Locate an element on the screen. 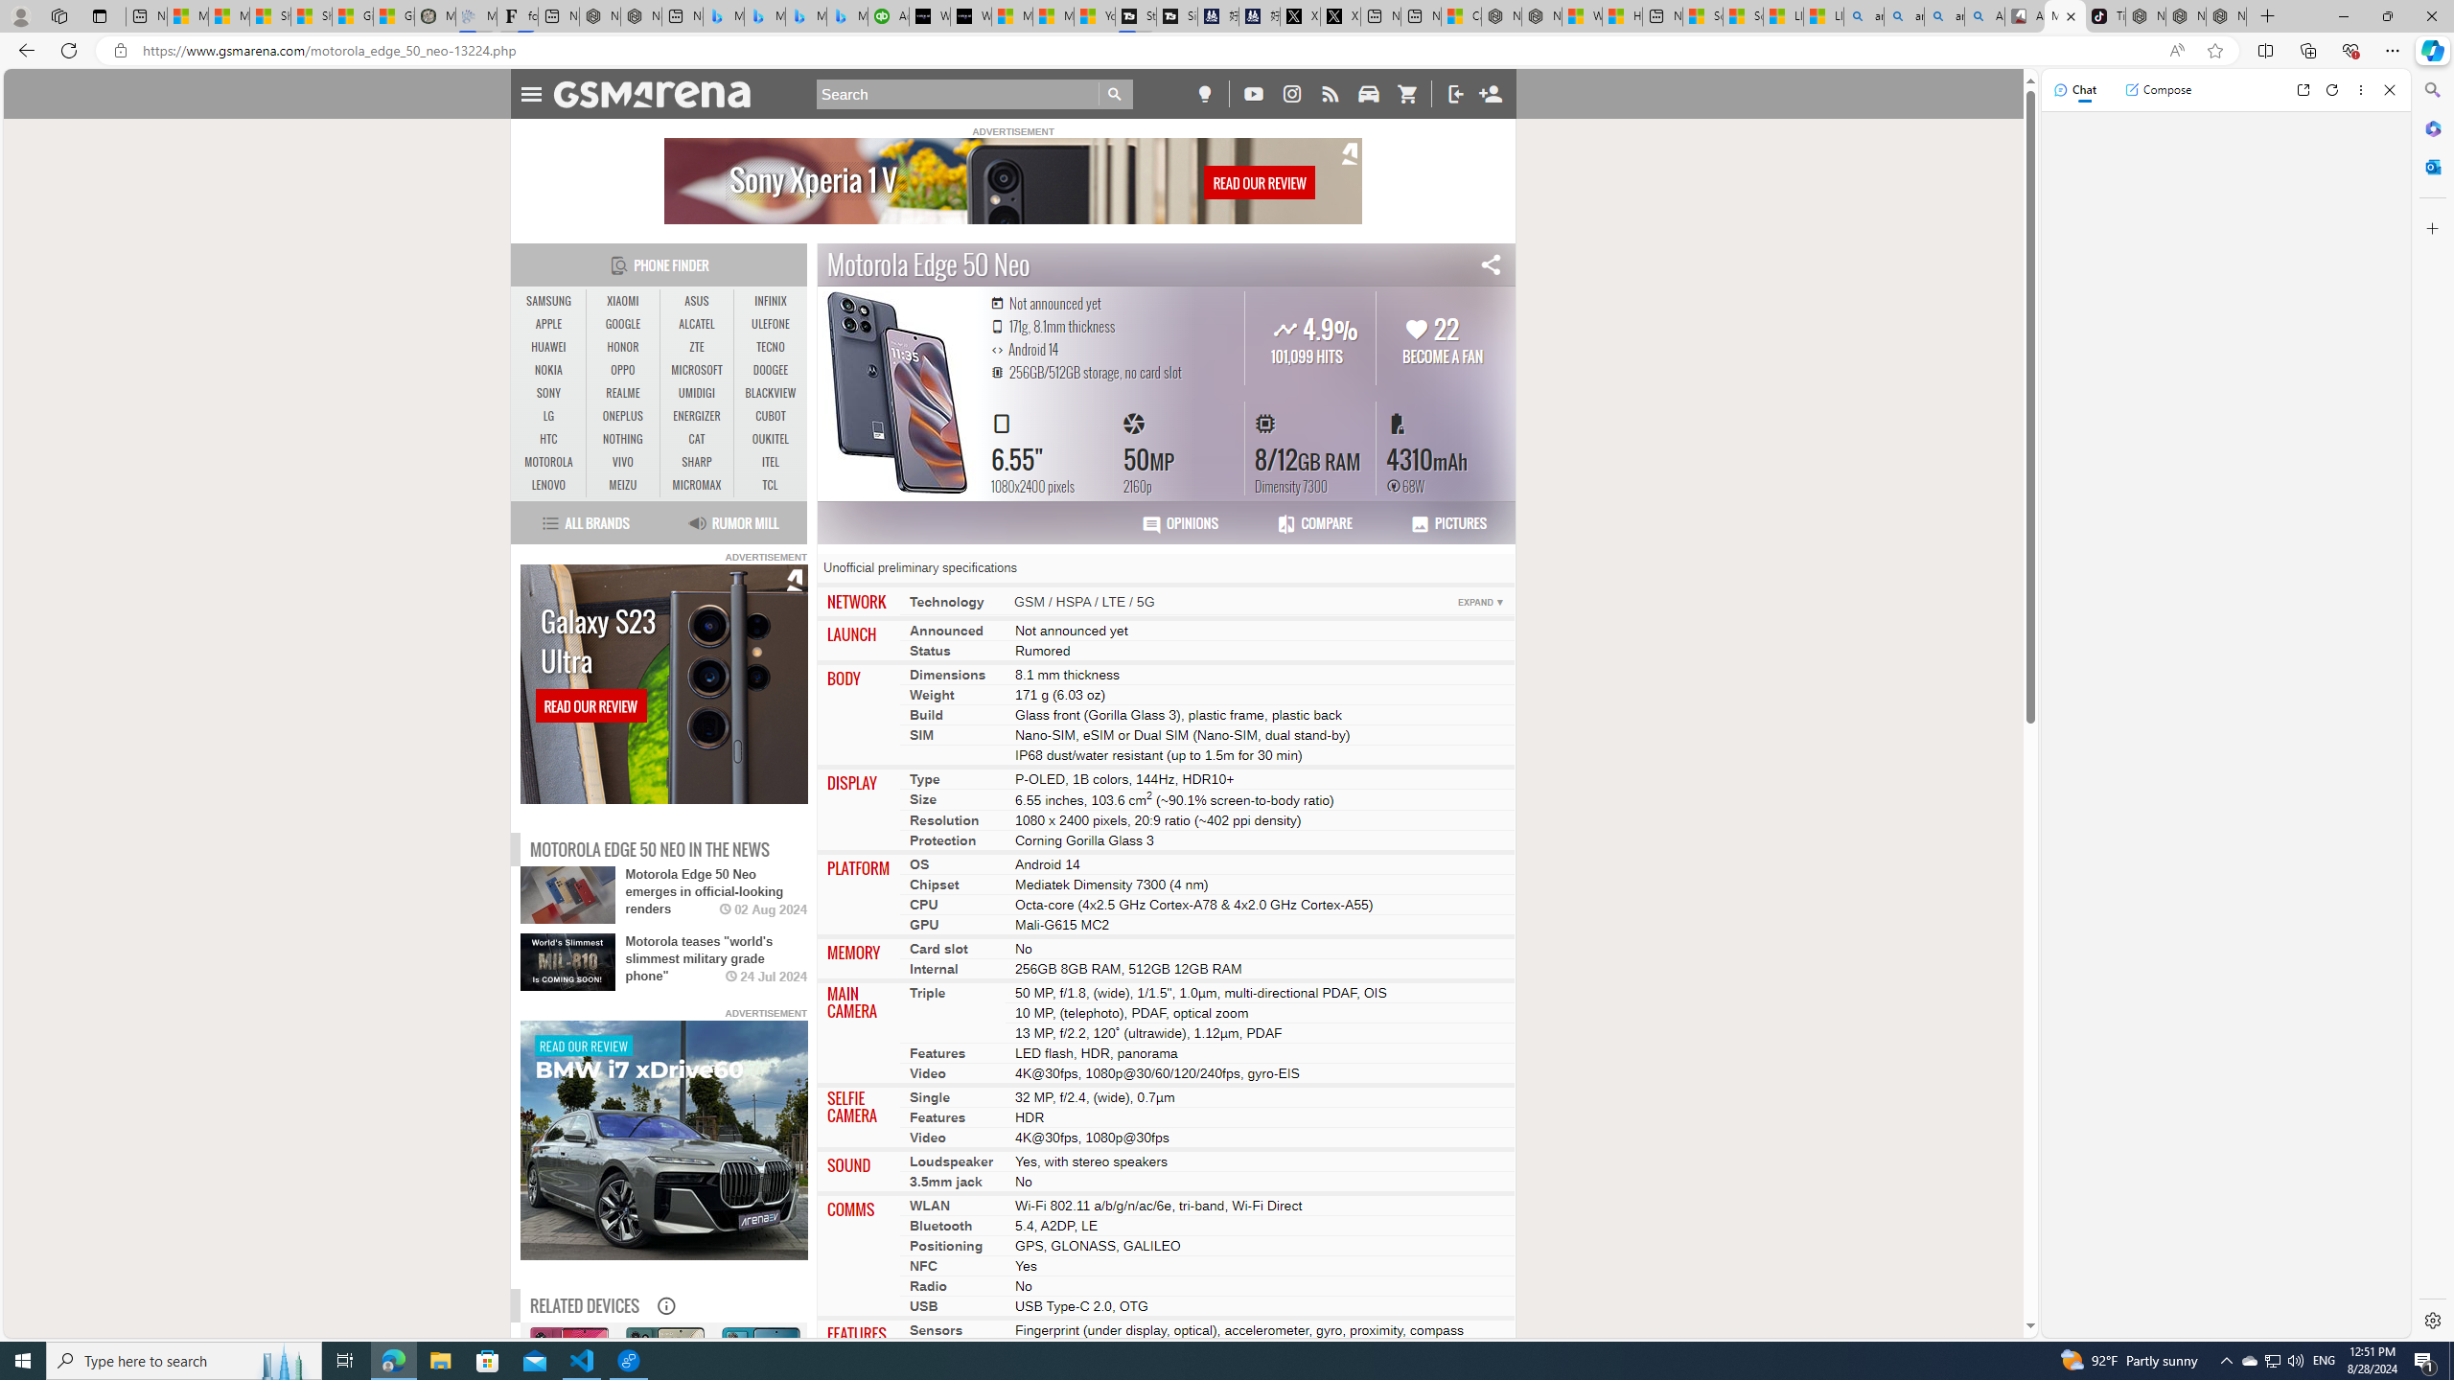  XIAOMI is located at coordinates (663, 1417).